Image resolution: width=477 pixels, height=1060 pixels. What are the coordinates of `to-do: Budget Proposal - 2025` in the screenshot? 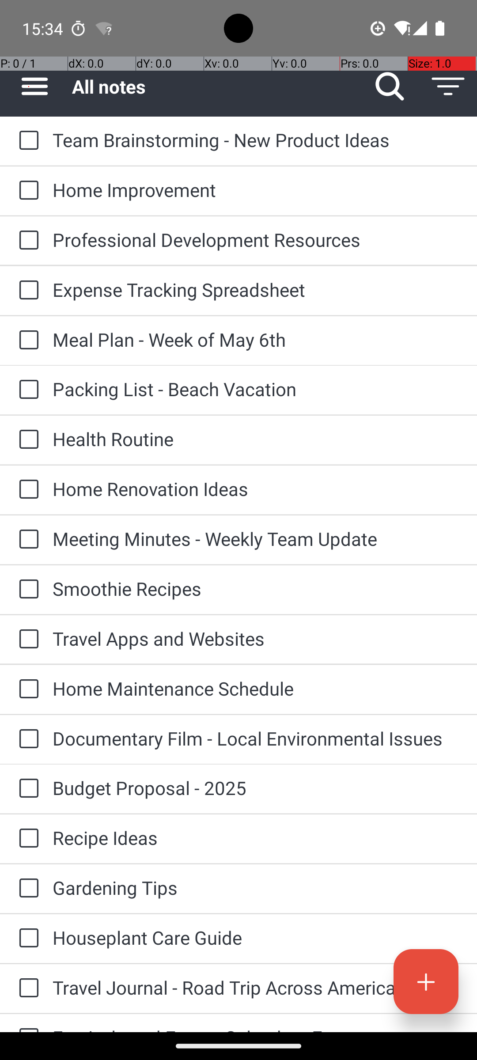 It's located at (26, 789).